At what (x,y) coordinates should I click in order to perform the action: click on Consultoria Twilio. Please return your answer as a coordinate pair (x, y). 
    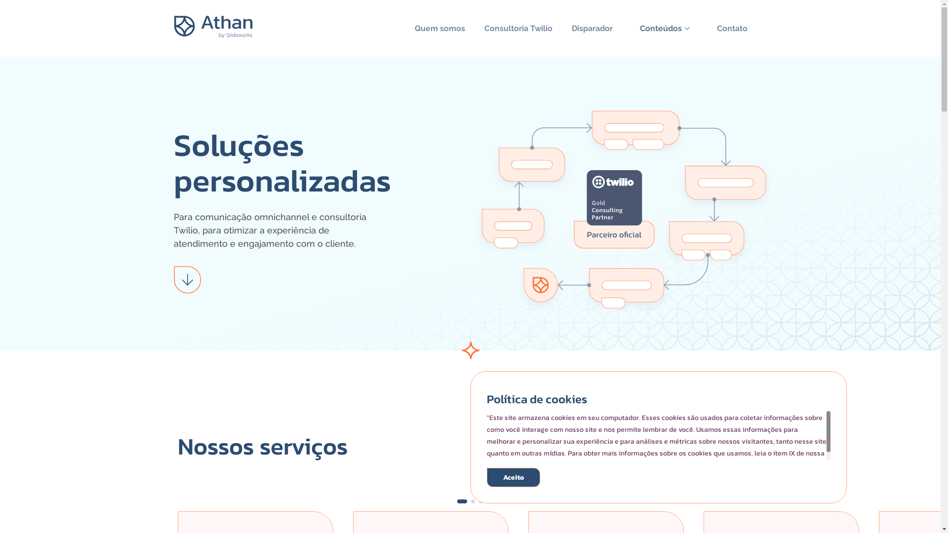
    Looking at the image, I should click on (518, 29).